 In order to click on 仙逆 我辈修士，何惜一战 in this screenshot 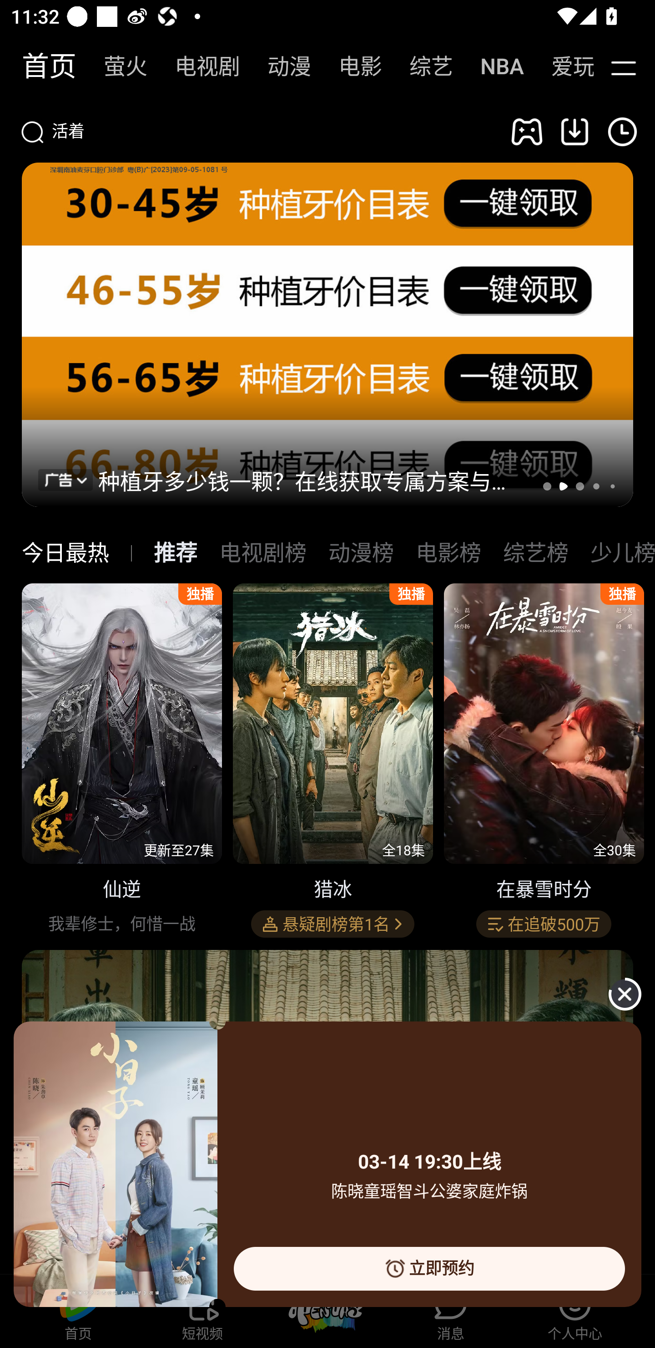, I will do `click(122, 762)`.